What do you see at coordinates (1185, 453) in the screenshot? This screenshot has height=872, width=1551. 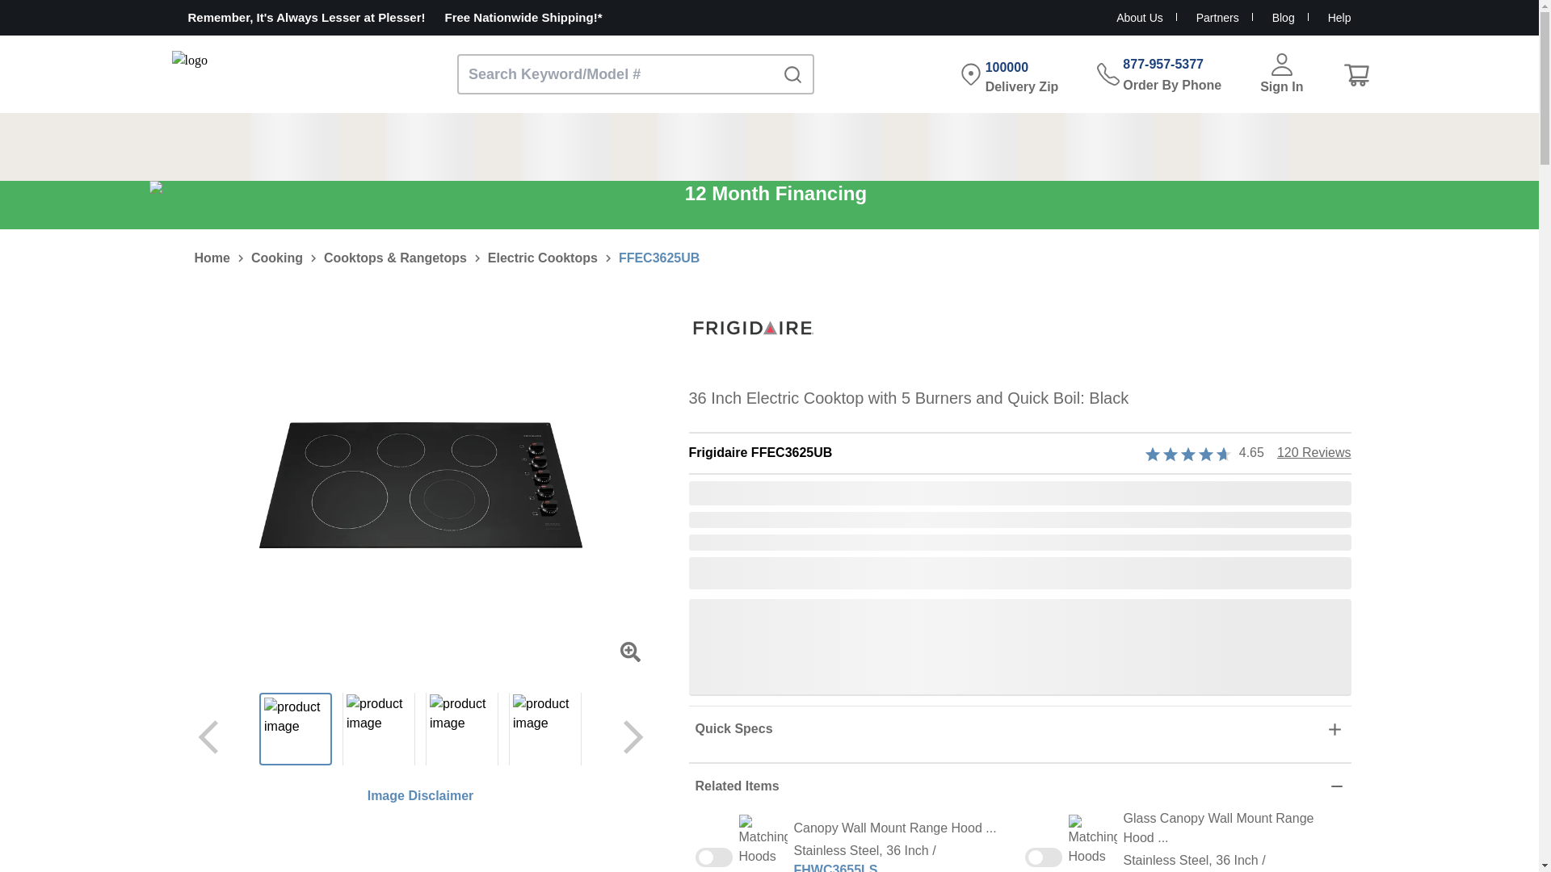 I see `4.65 out of 5` at bounding box center [1185, 453].